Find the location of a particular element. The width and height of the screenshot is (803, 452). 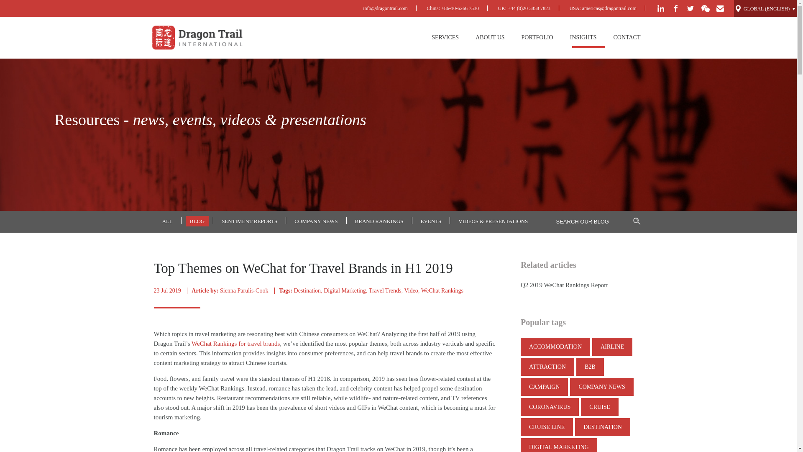

SERVICES is located at coordinates (445, 38).